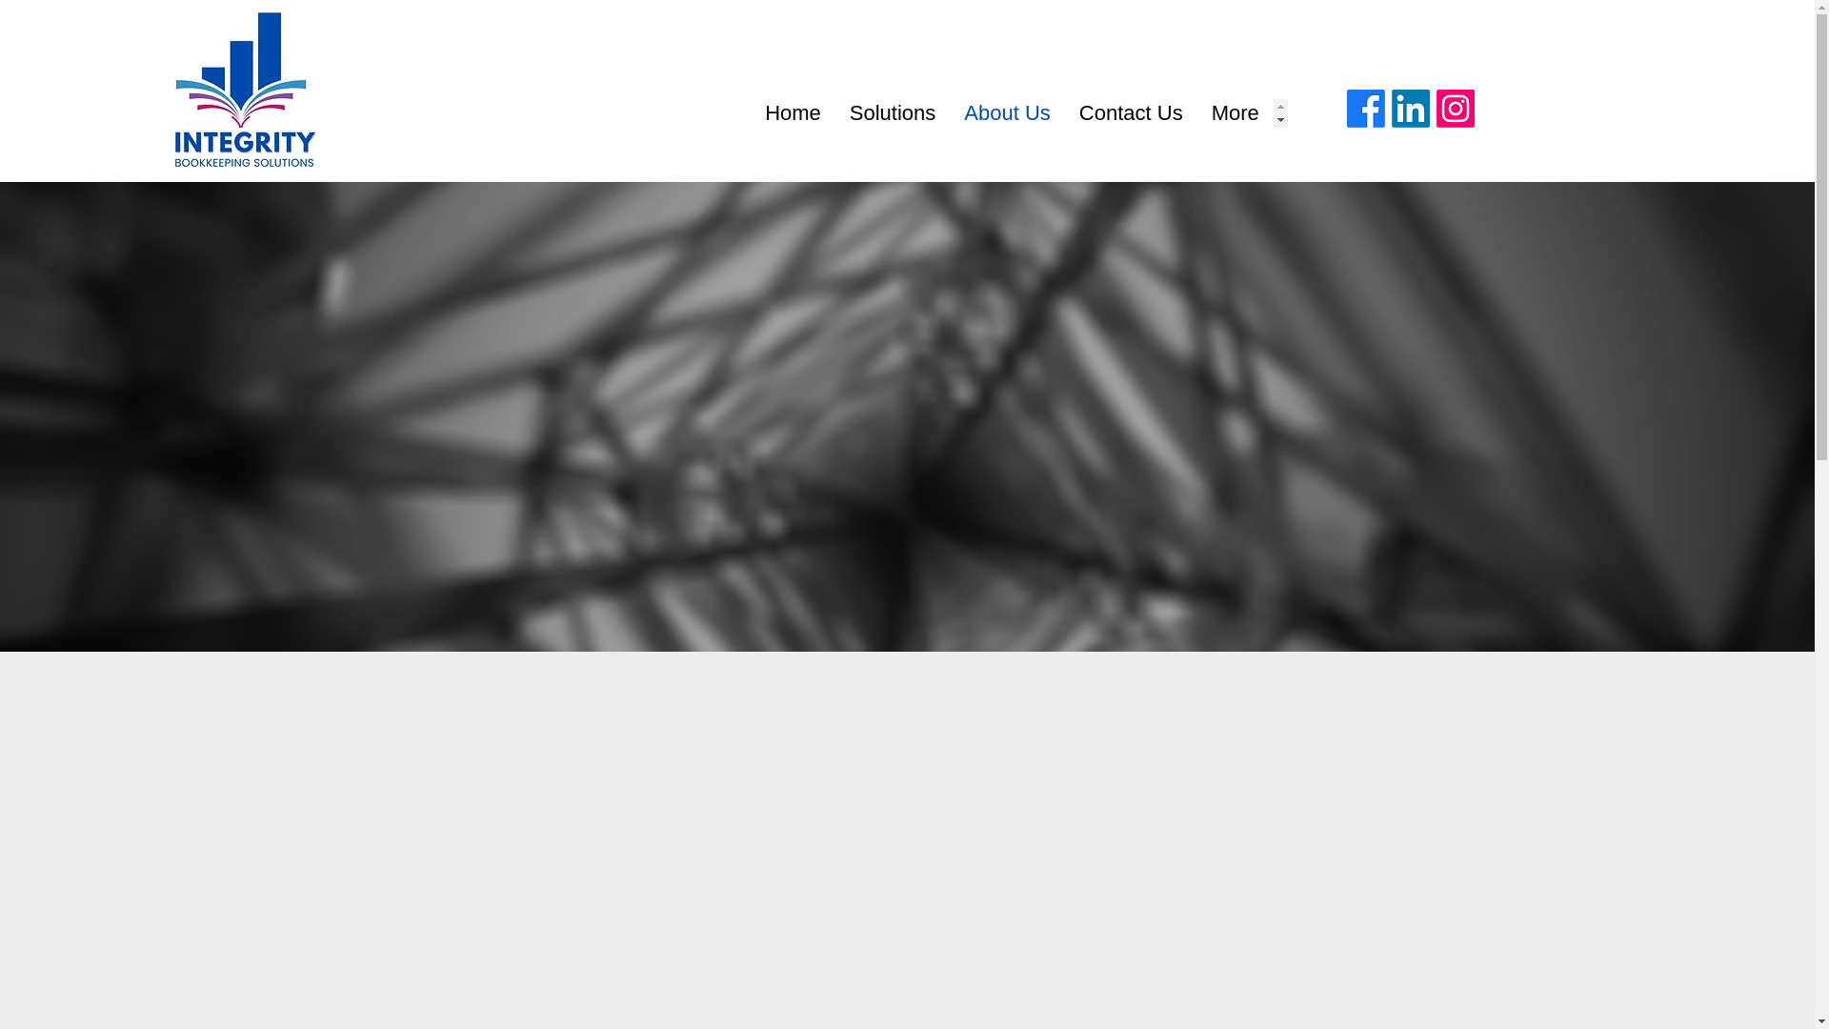 The height and width of the screenshot is (1029, 1829). I want to click on Contact Us, so click(1131, 112).